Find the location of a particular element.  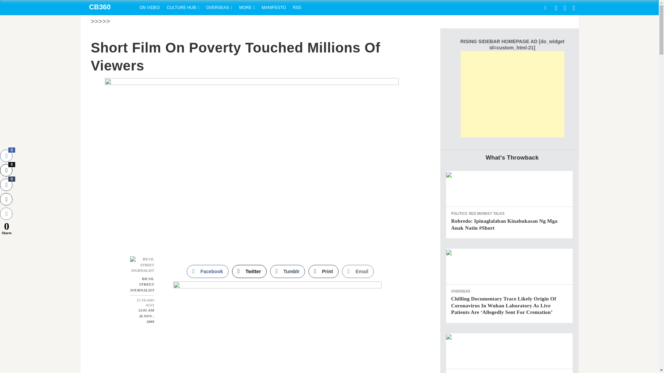

world is located at coordinates (219, 8).